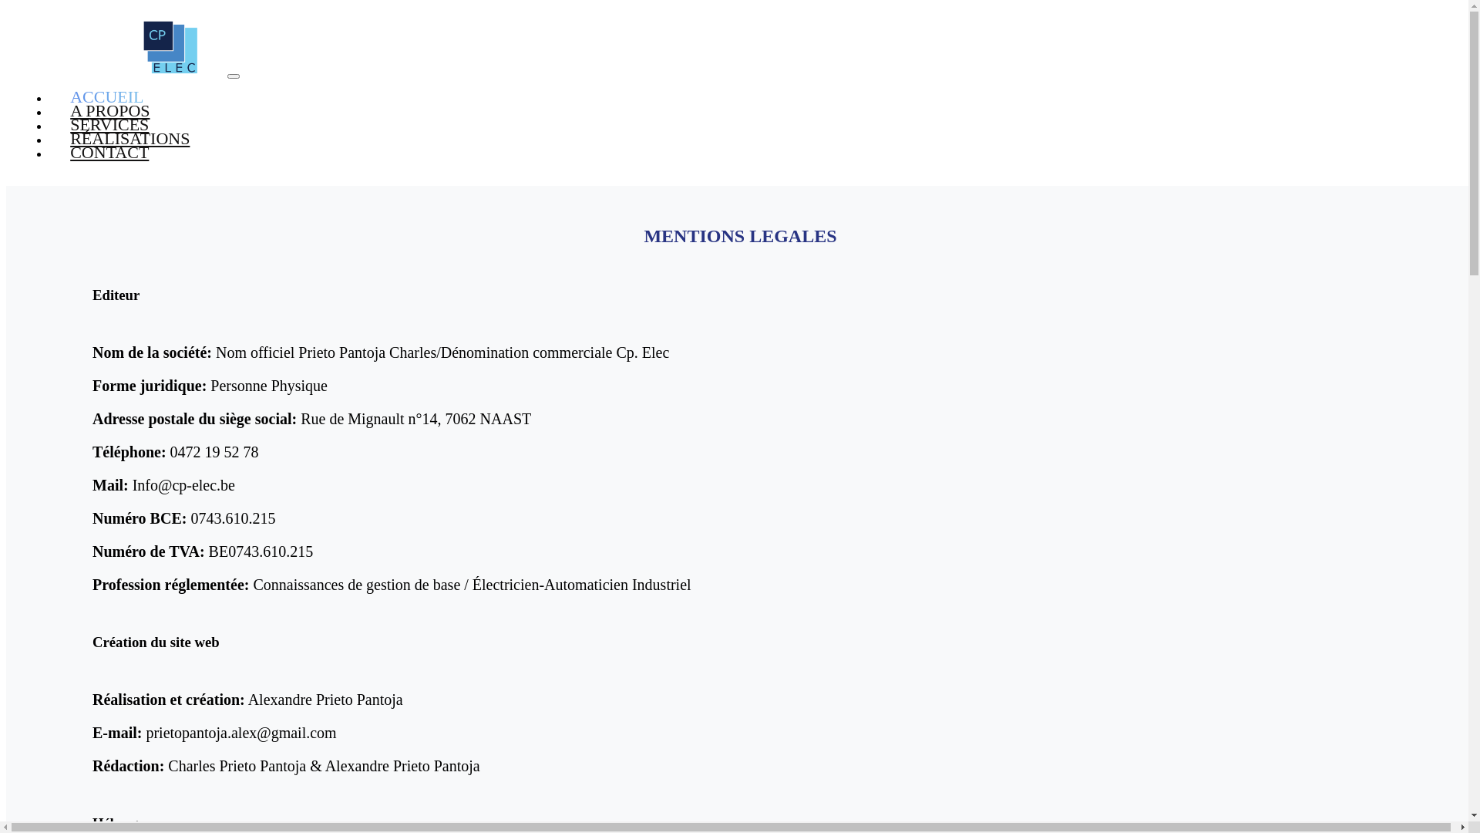  Describe the element at coordinates (107, 97) in the screenshot. I see `ACCUEIL` at that location.